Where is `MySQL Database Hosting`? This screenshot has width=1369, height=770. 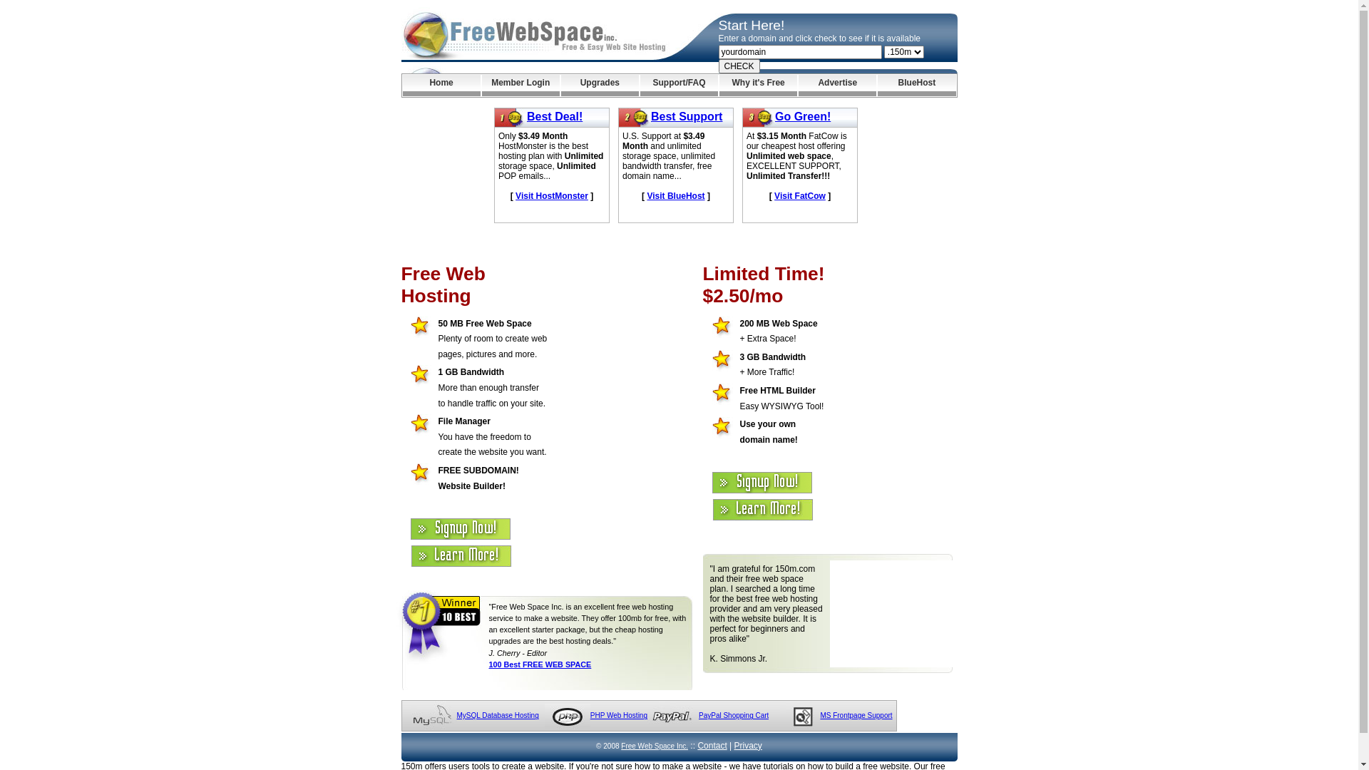 MySQL Database Hosting is located at coordinates (498, 716).